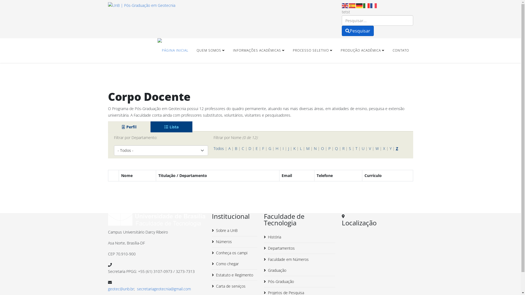  I want to click on Departamentos, so click(299, 248).